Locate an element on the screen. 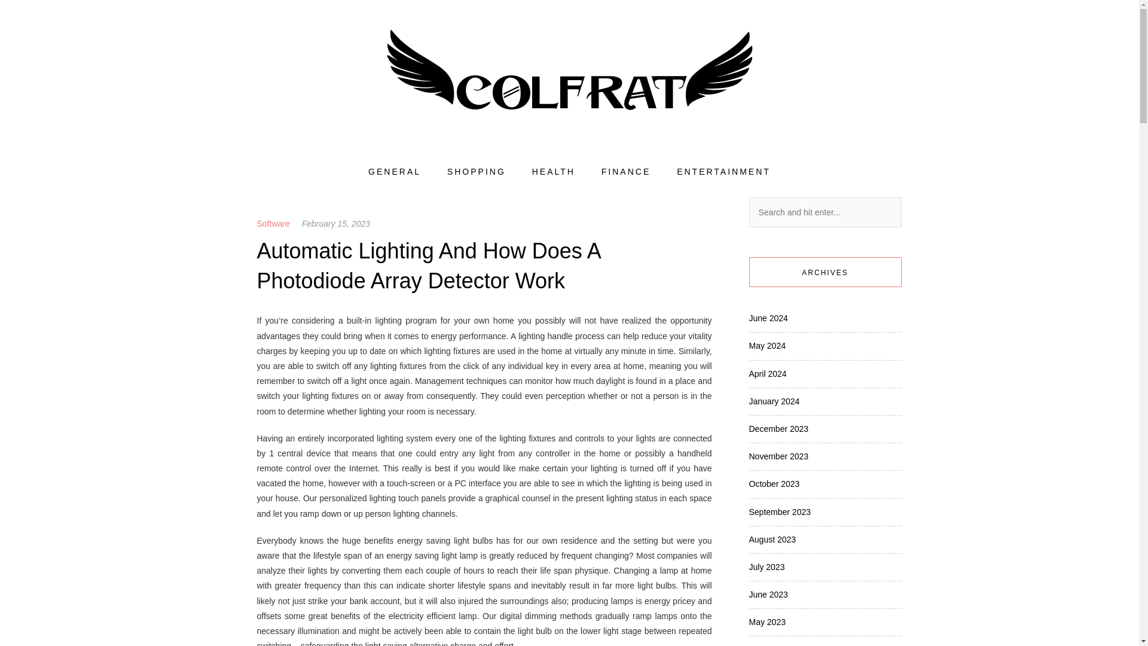  June 2024 is located at coordinates (768, 318).